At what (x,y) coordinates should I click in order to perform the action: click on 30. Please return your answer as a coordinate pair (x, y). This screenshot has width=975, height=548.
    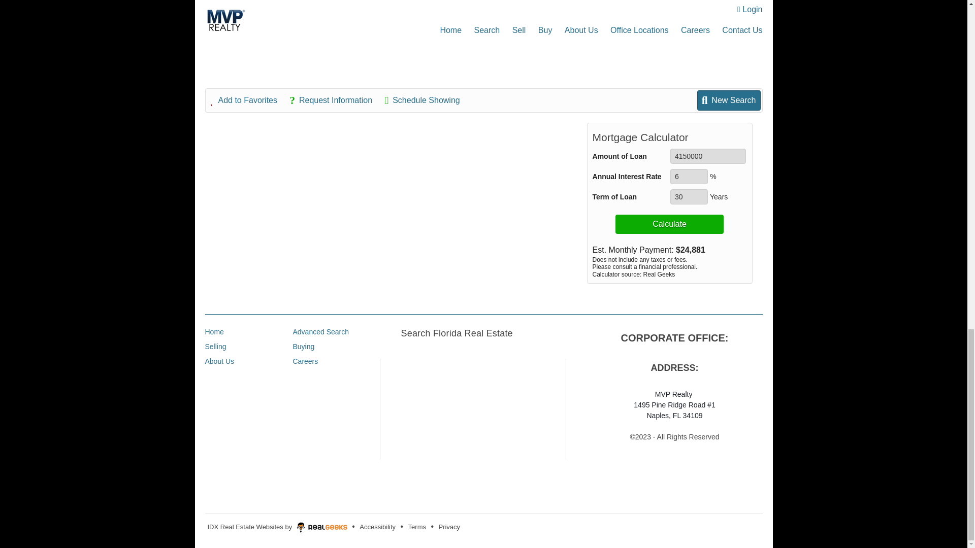
    Looking at the image, I should click on (689, 196).